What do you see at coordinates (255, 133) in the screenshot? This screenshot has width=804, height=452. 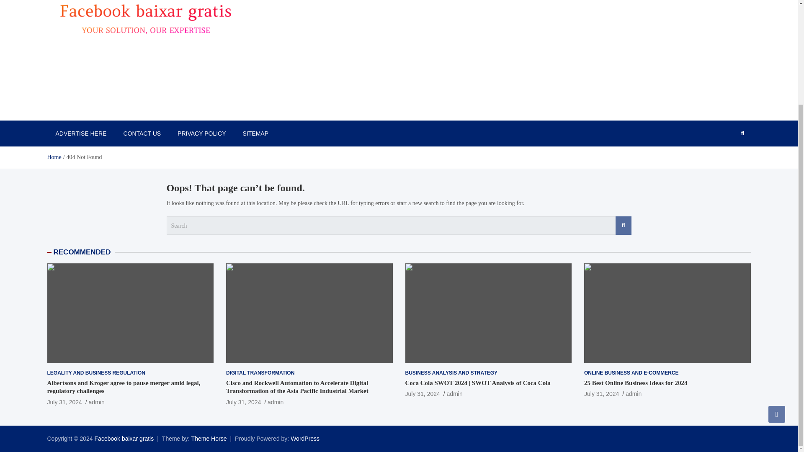 I see `SITEMAP` at bounding box center [255, 133].